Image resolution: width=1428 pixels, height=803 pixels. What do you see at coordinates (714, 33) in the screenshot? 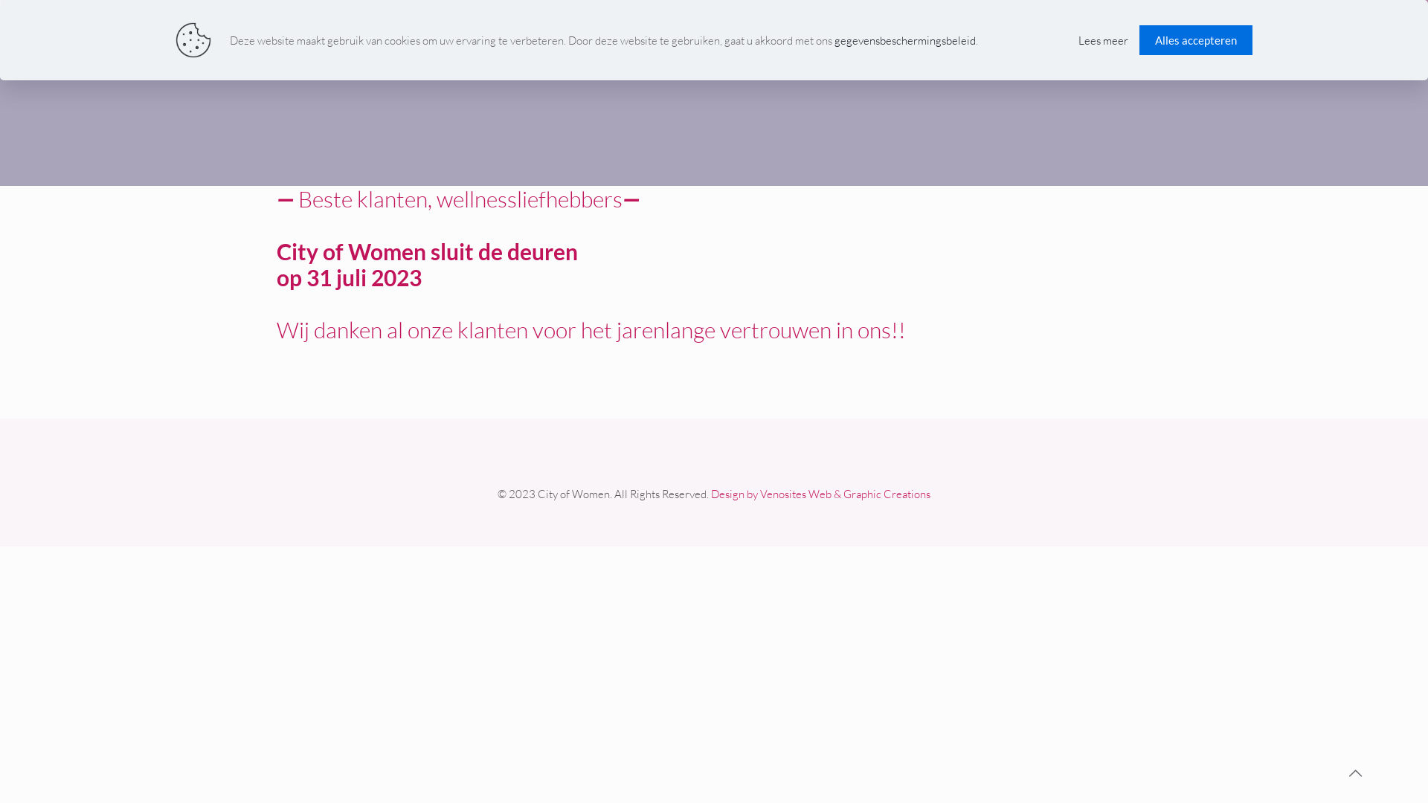
I see `City of Women` at bounding box center [714, 33].